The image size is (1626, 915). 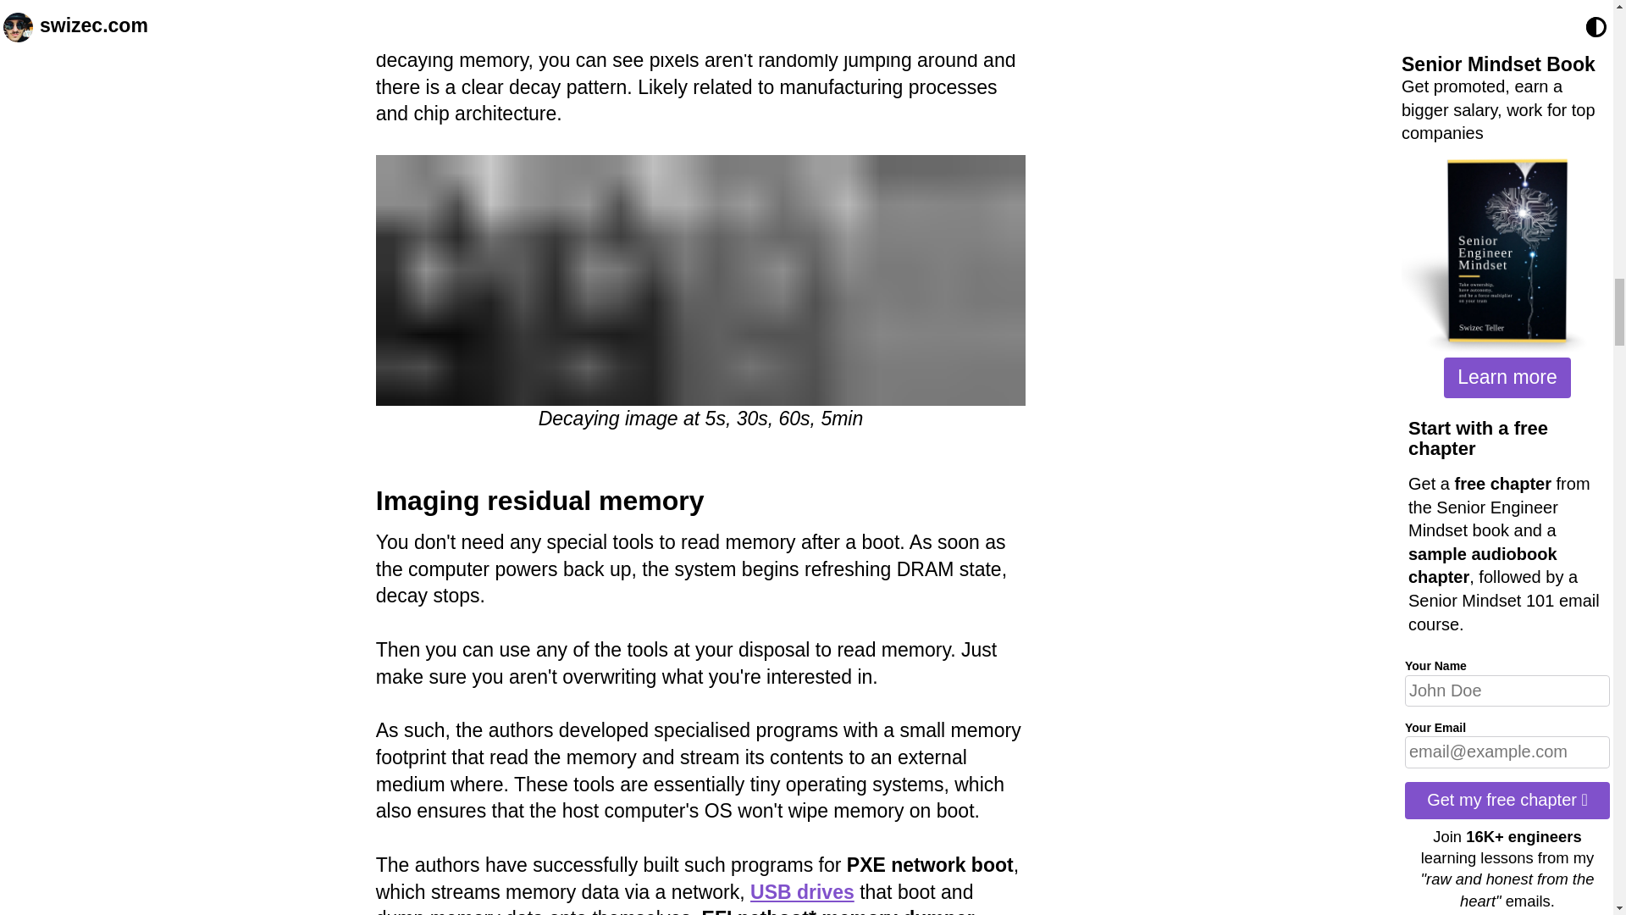 What do you see at coordinates (802, 891) in the screenshot?
I see `USB drives` at bounding box center [802, 891].